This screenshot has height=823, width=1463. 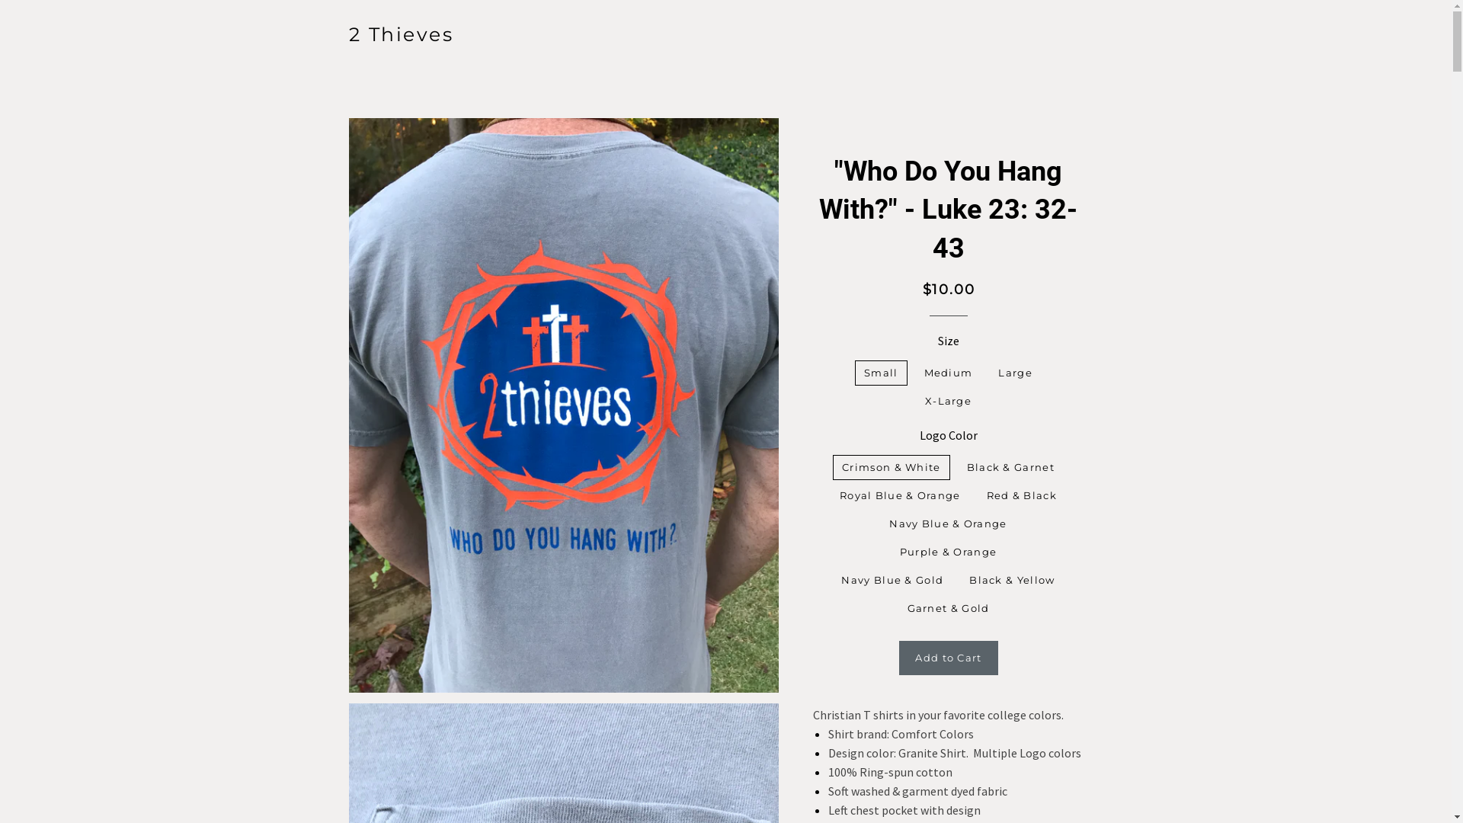 I want to click on 2 Thieves, so click(x=402, y=35).